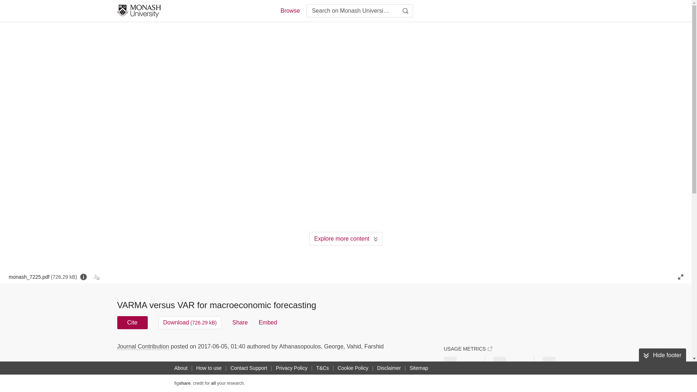  What do you see at coordinates (209, 368) in the screenshot?
I see `How to use` at bounding box center [209, 368].